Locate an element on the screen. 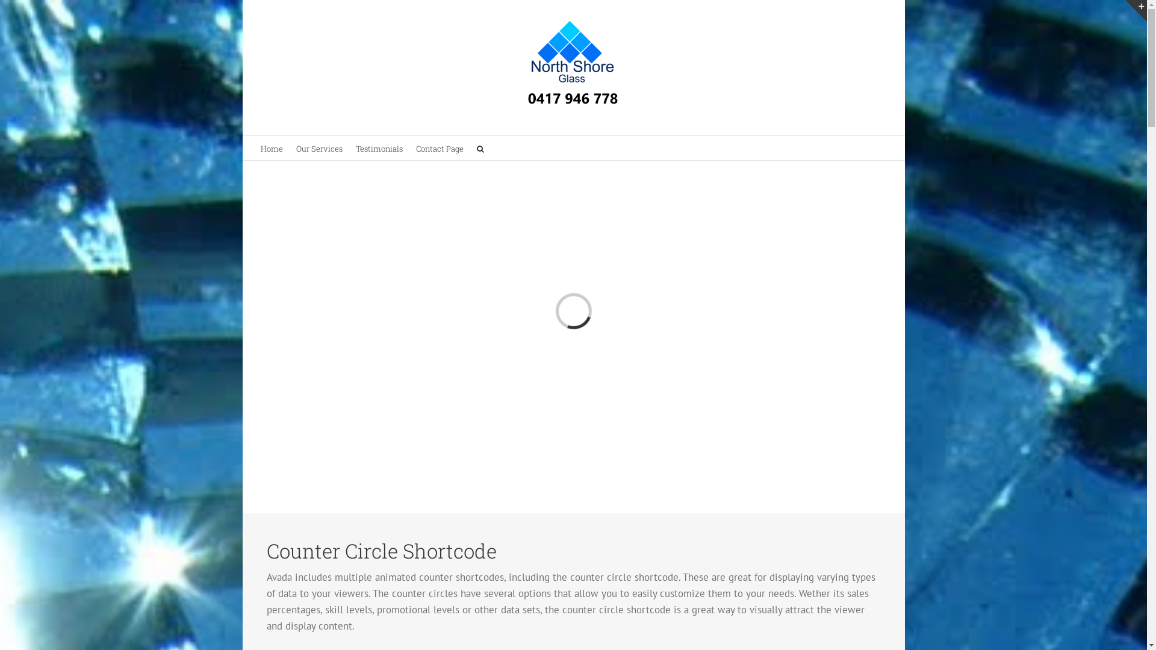 The image size is (1156, 650). Contact Page is located at coordinates (440, 148).